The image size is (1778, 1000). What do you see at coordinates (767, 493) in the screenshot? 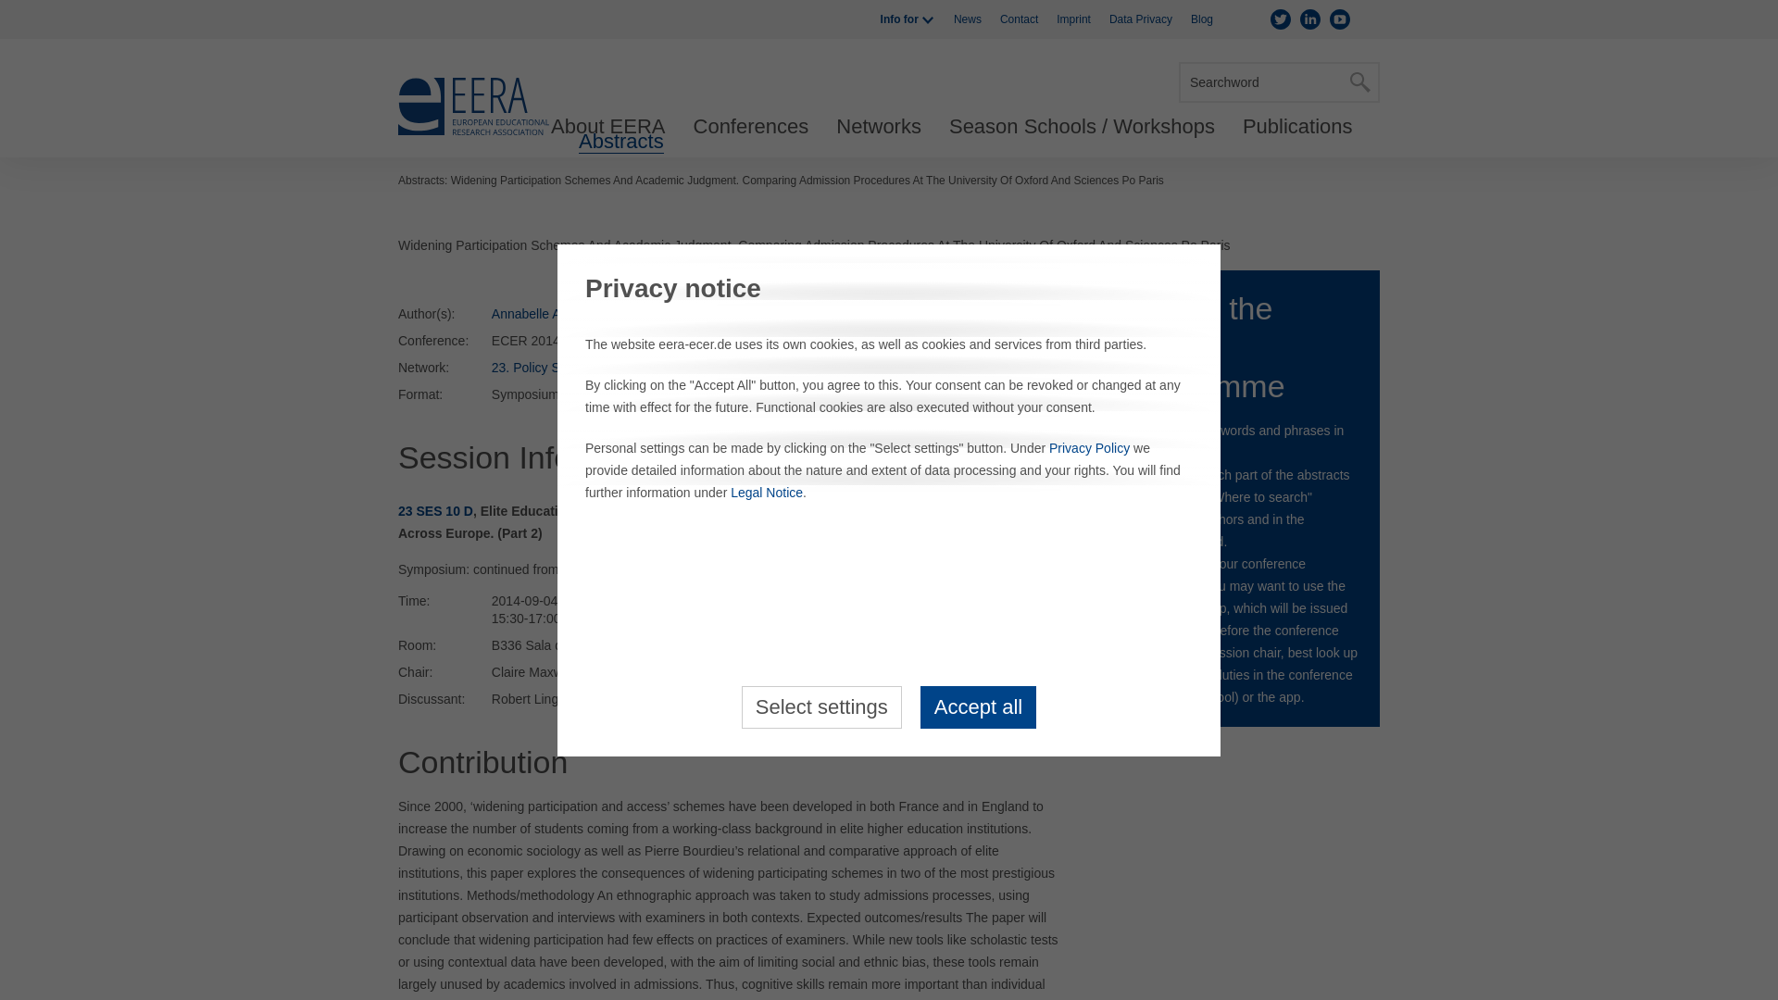
I see `Legal Notice` at bounding box center [767, 493].